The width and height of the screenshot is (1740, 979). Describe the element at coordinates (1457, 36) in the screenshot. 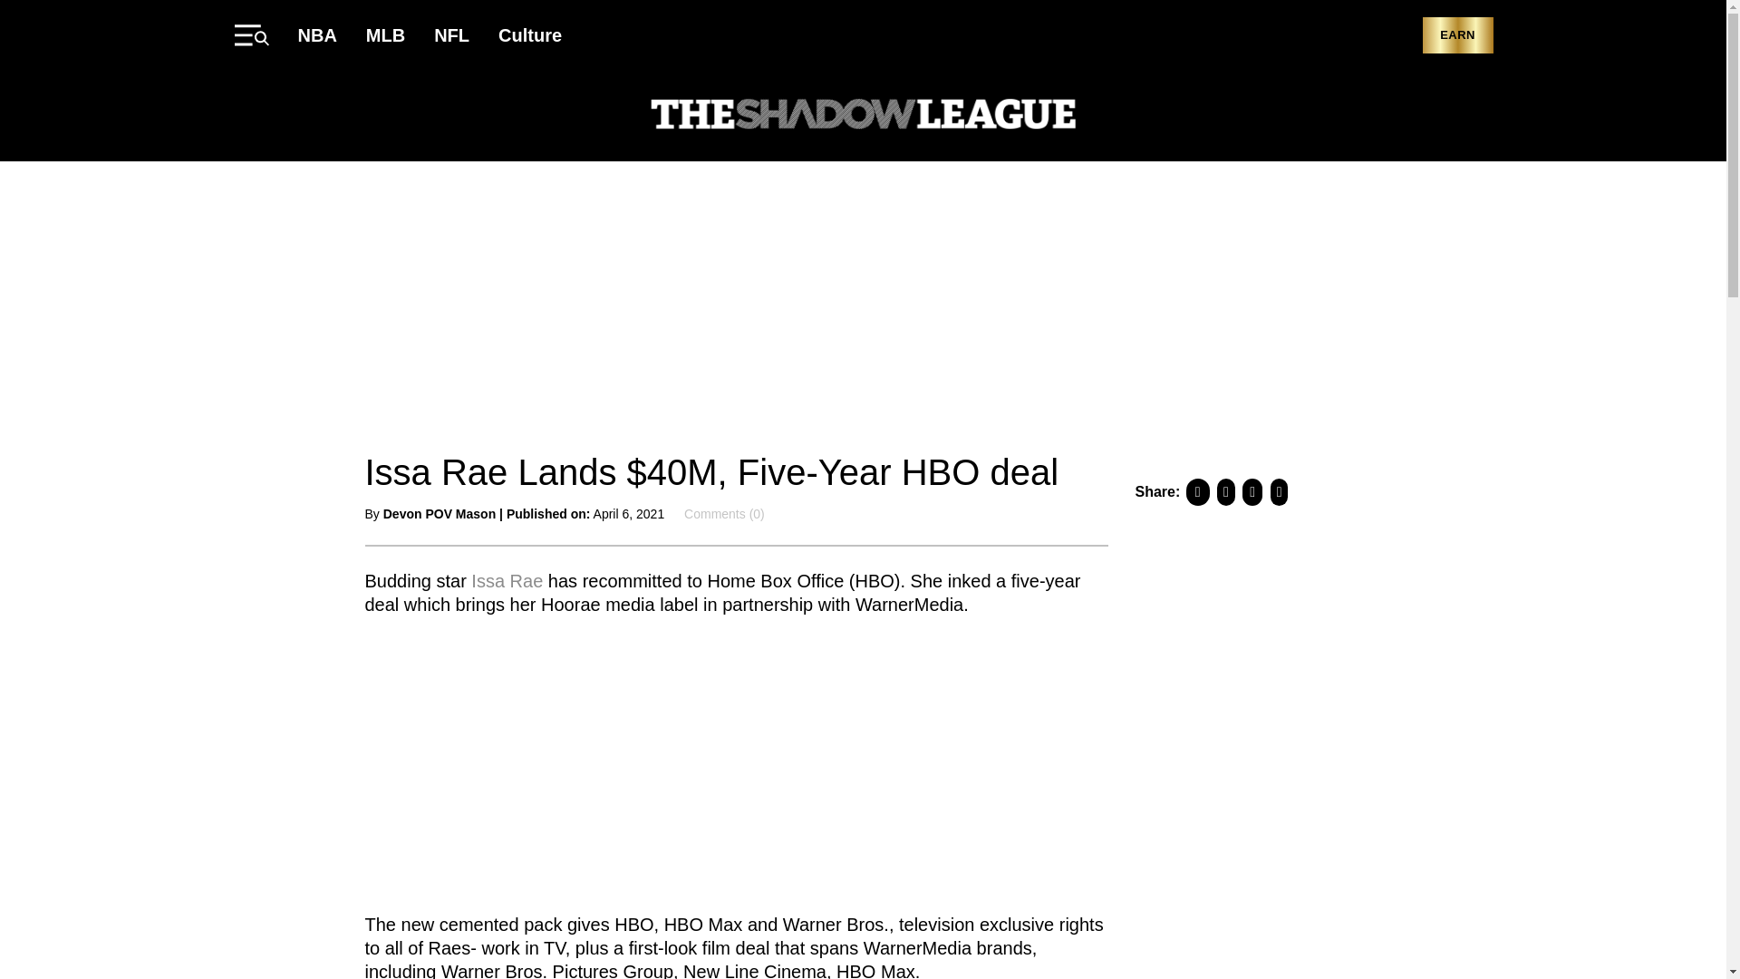

I see `EARN` at that location.